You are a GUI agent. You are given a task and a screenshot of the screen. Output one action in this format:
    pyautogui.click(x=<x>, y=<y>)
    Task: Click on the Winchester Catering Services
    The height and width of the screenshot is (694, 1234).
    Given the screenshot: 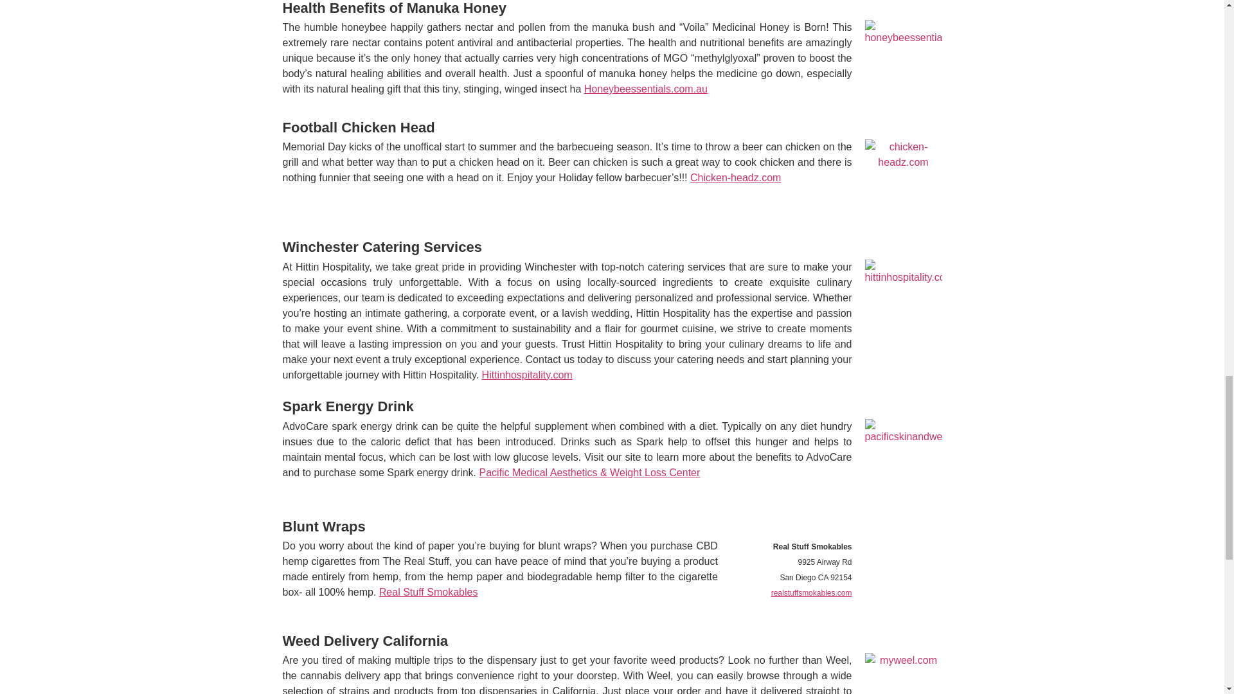 What is the action you would take?
    pyautogui.click(x=382, y=247)
    